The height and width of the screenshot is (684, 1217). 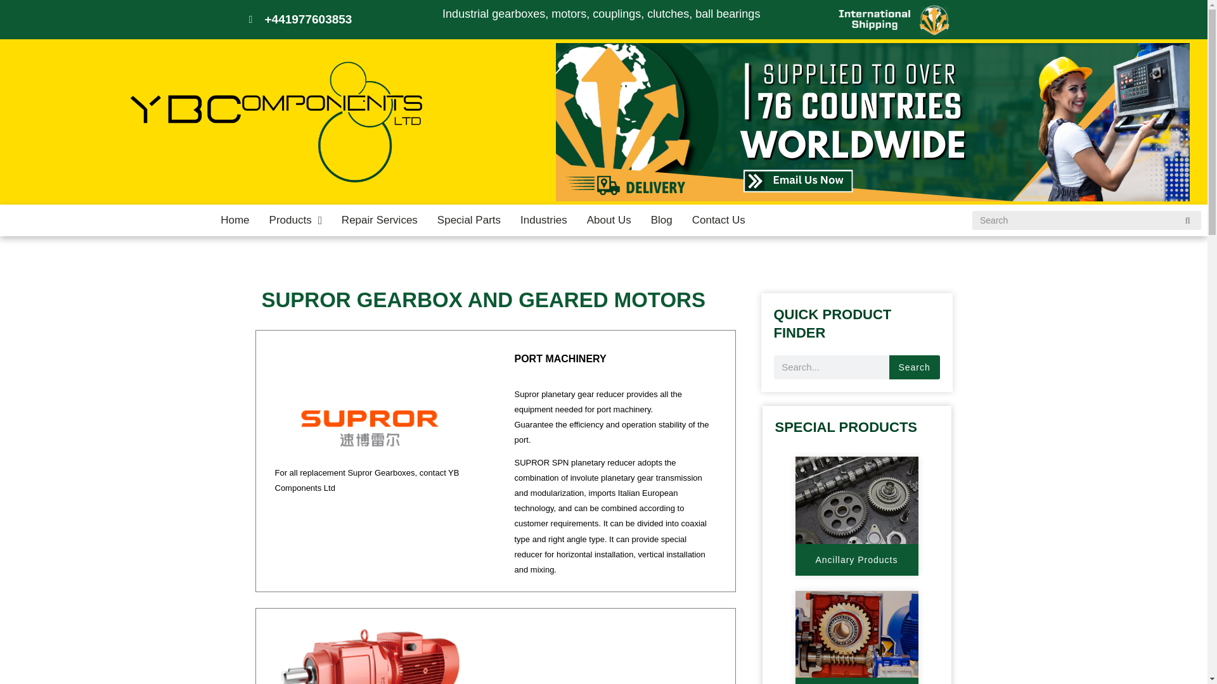 I want to click on Industries, so click(x=544, y=220).